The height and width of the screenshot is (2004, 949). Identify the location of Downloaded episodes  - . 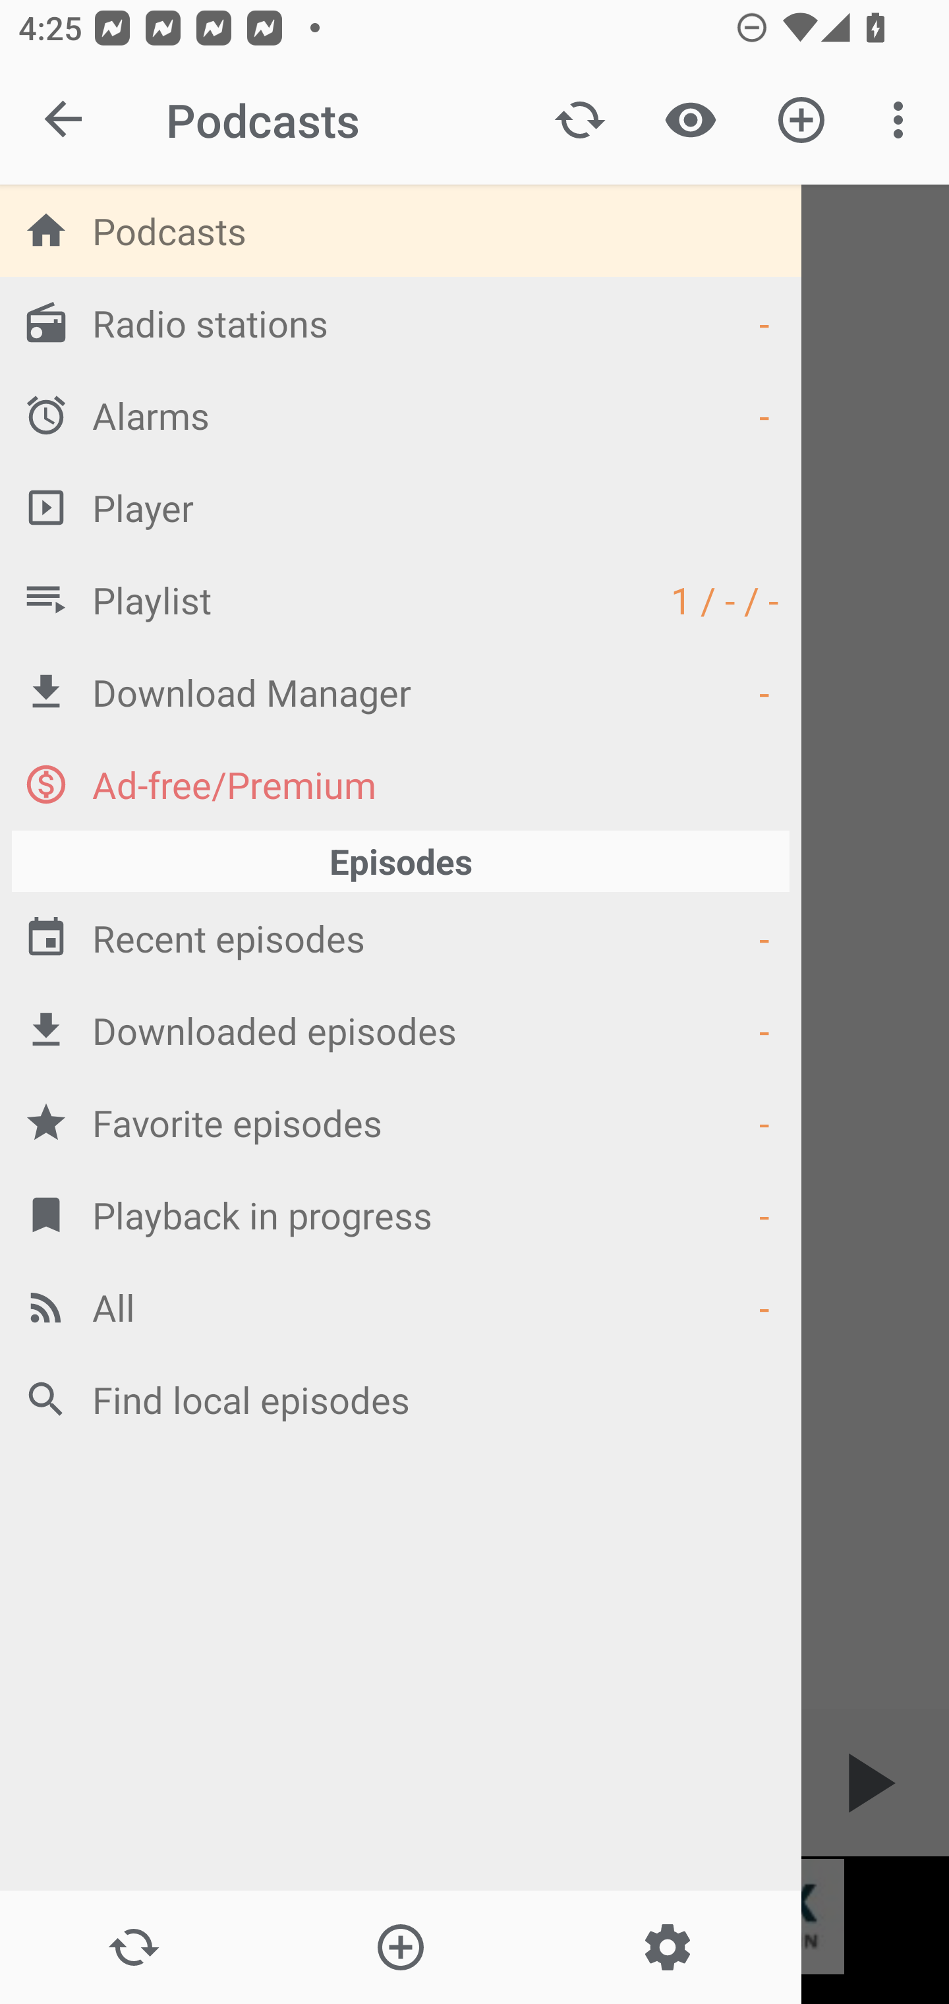
(401, 1030).